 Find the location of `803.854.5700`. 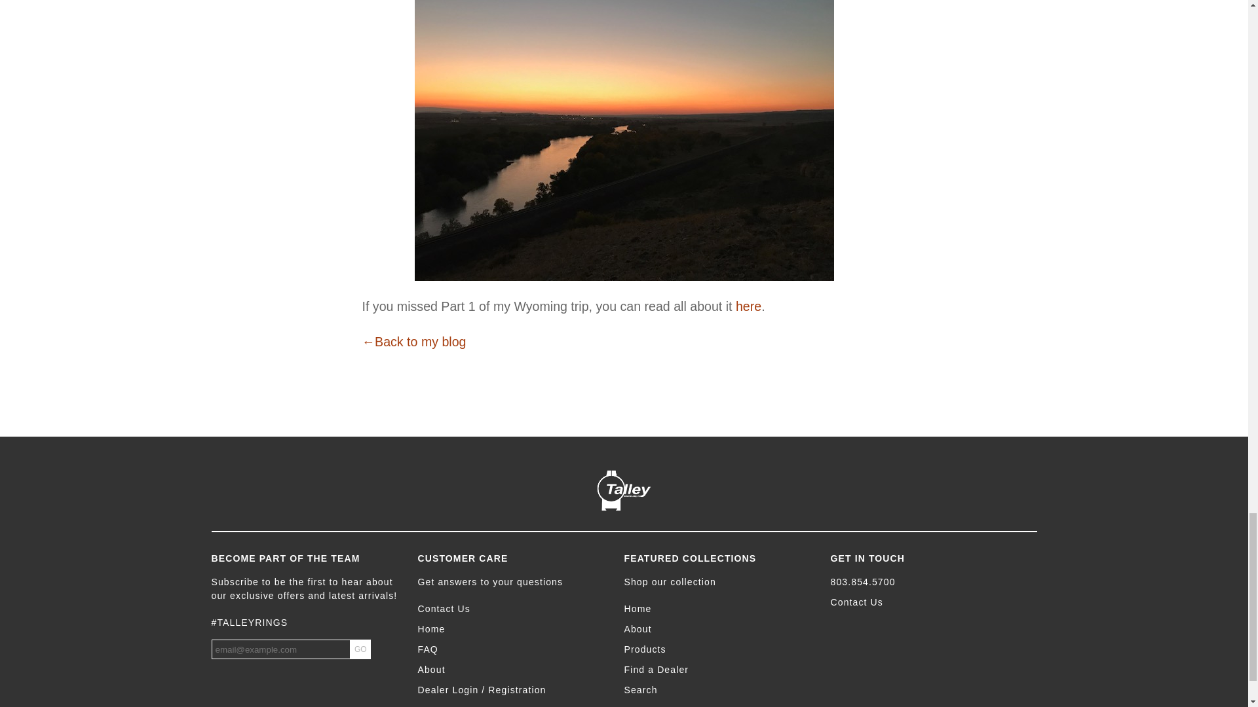

803.854.5700 is located at coordinates (926, 582).